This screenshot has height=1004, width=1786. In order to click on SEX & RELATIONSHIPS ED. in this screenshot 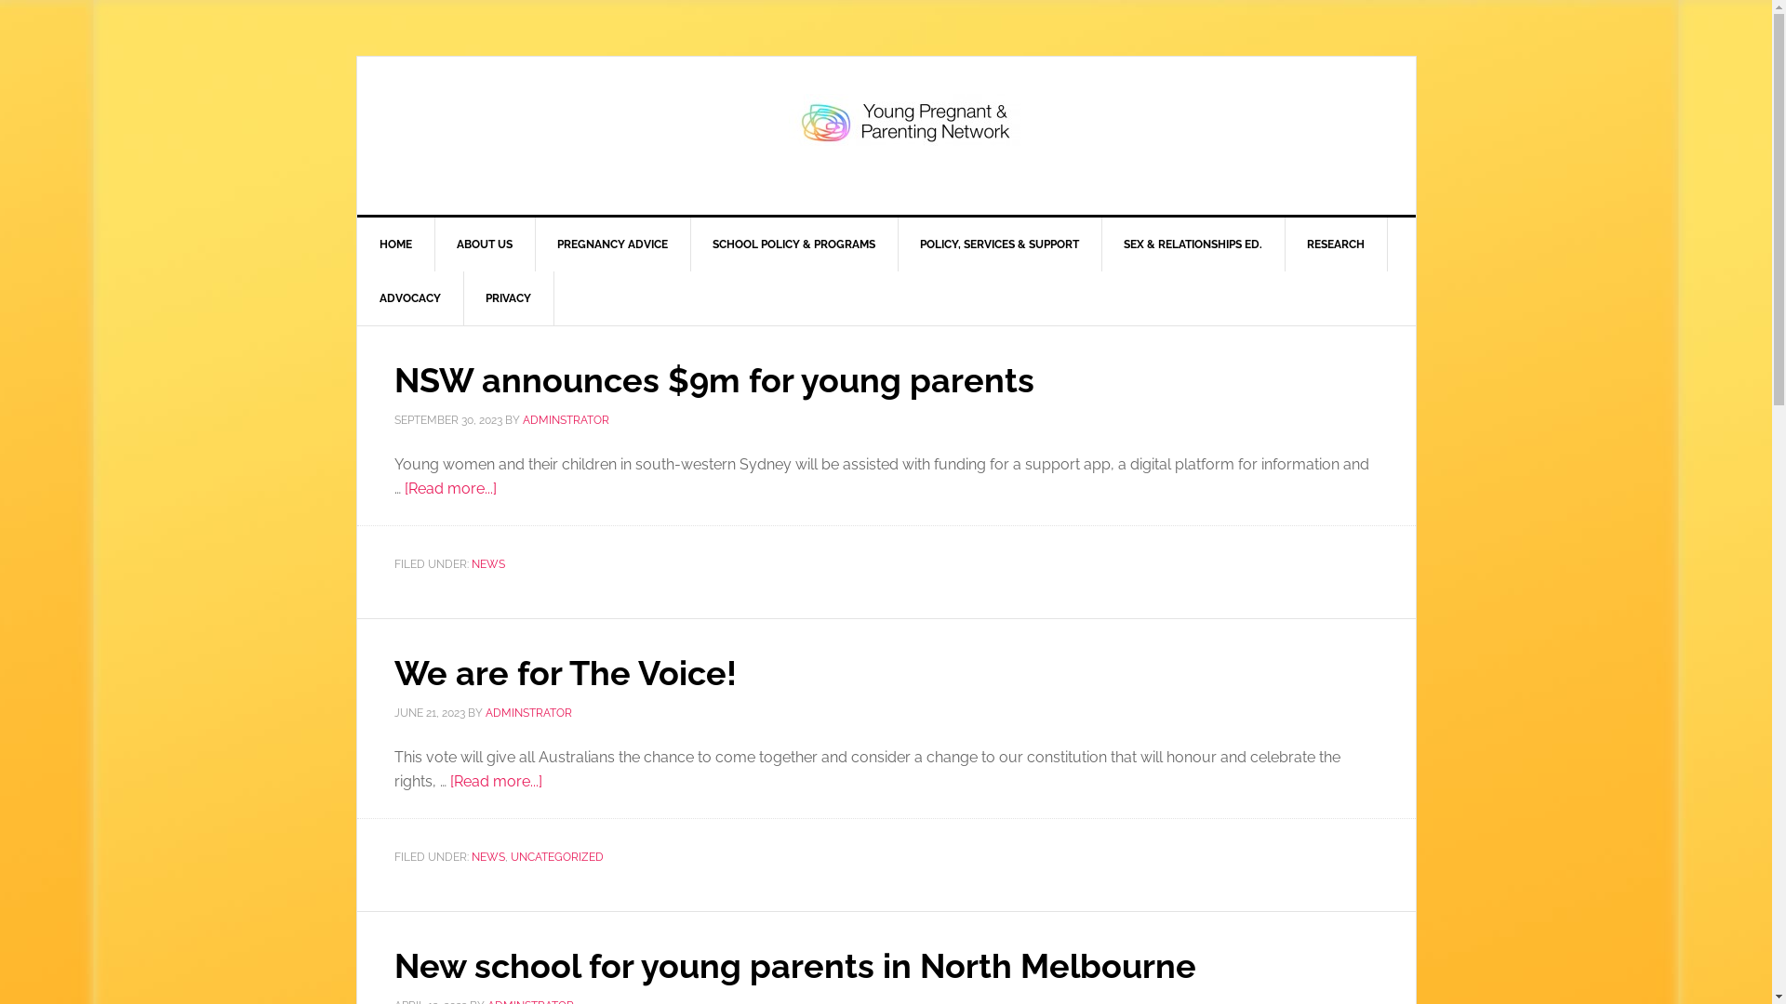, I will do `click(1193, 244)`.